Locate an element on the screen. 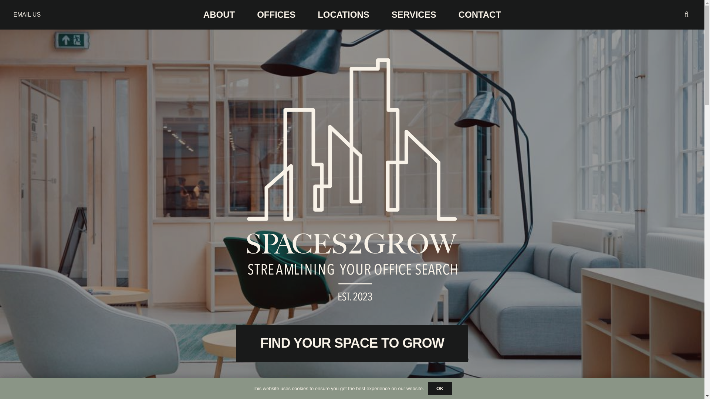 Image resolution: width=710 pixels, height=399 pixels. SERVICES is located at coordinates (414, 15).